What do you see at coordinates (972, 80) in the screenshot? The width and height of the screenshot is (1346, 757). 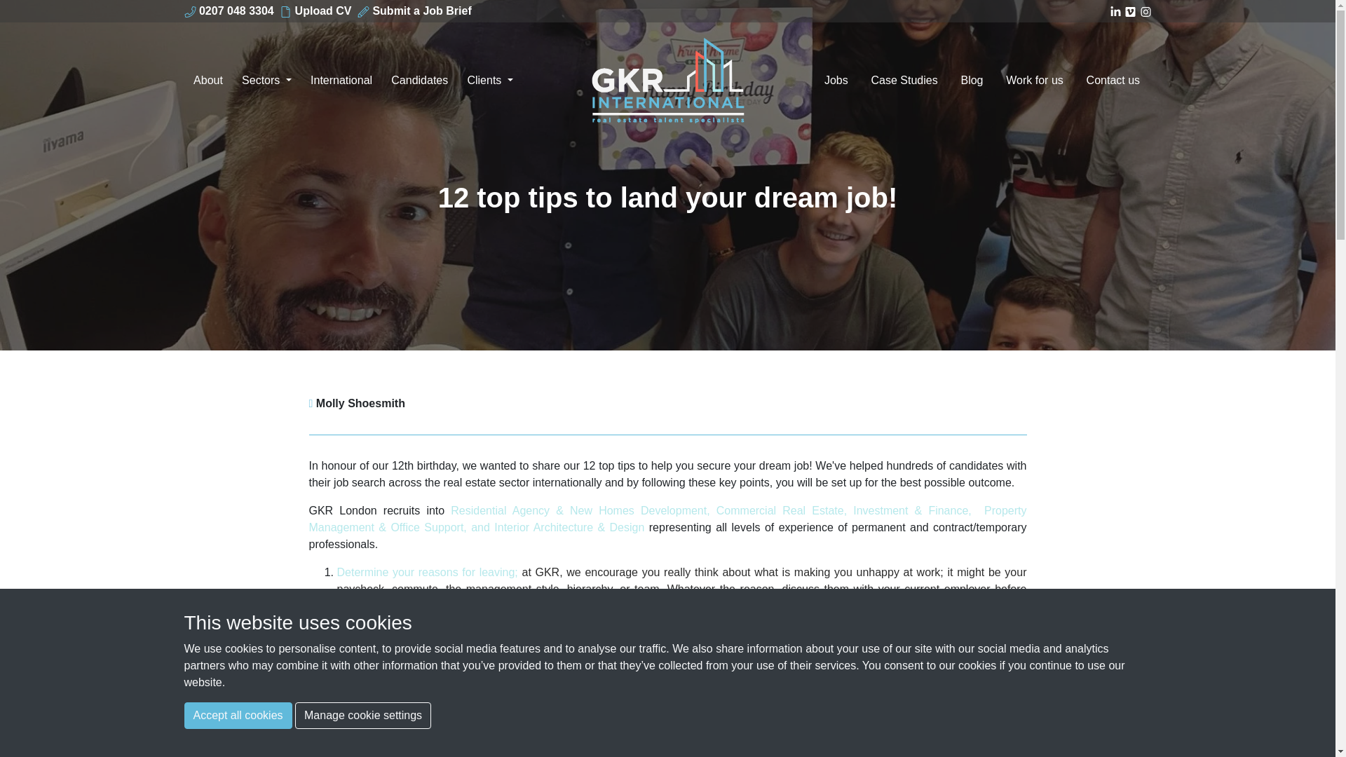 I see `Blog` at bounding box center [972, 80].